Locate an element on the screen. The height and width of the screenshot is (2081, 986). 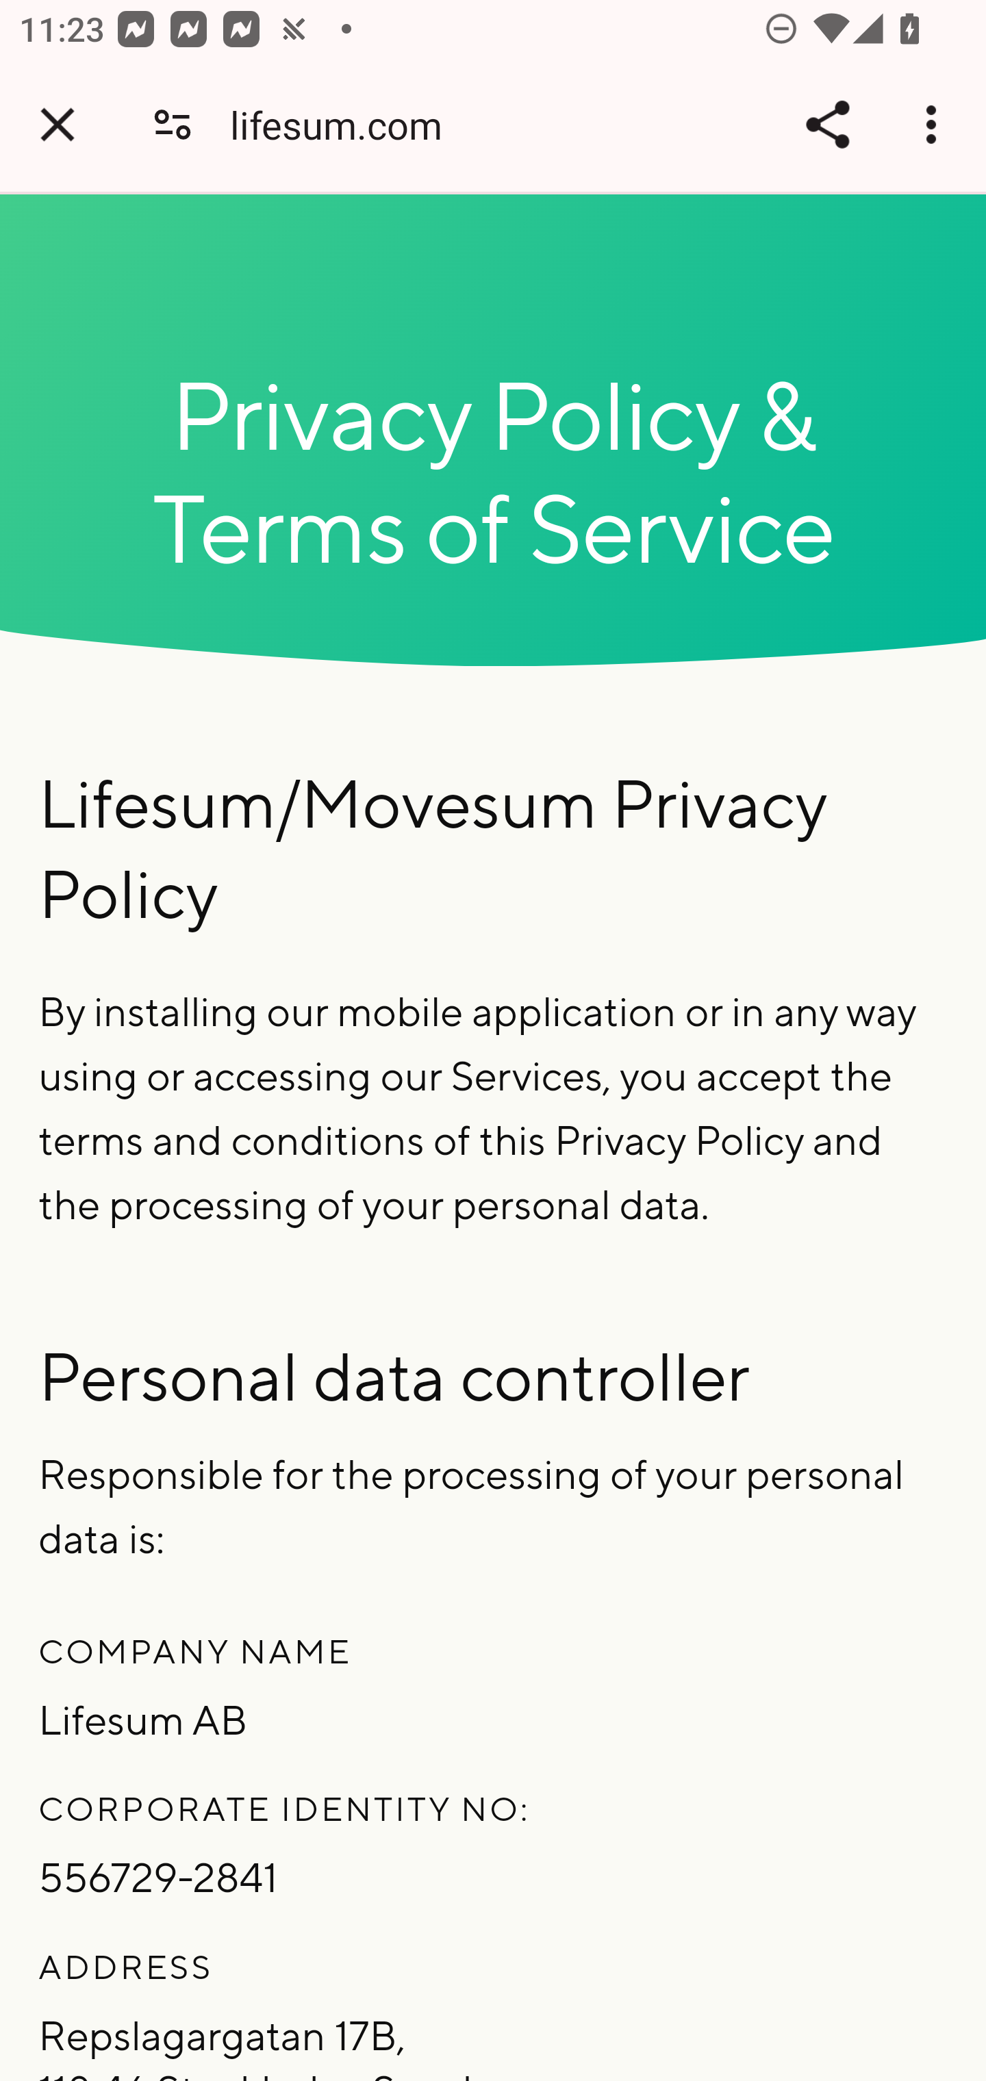
Close tab is located at coordinates (58, 125).